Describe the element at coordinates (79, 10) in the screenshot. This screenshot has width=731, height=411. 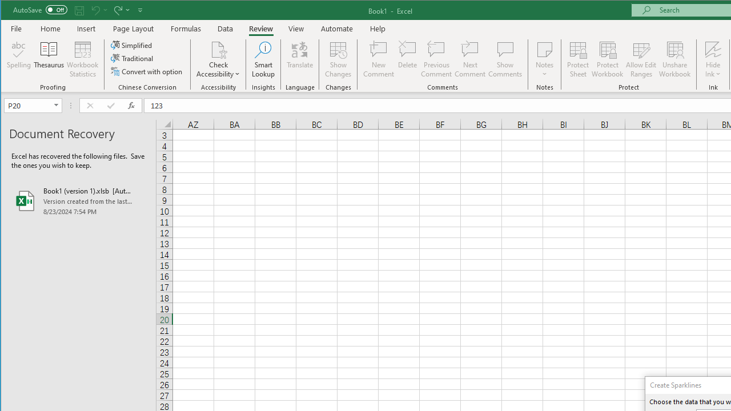
I see `Save` at that location.